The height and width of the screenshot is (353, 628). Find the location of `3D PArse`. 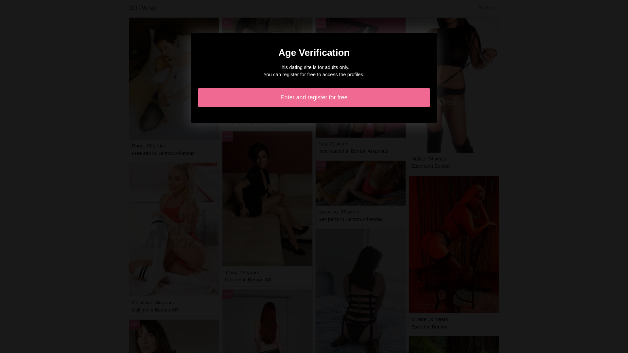

3D PArse is located at coordinates (143, 8).